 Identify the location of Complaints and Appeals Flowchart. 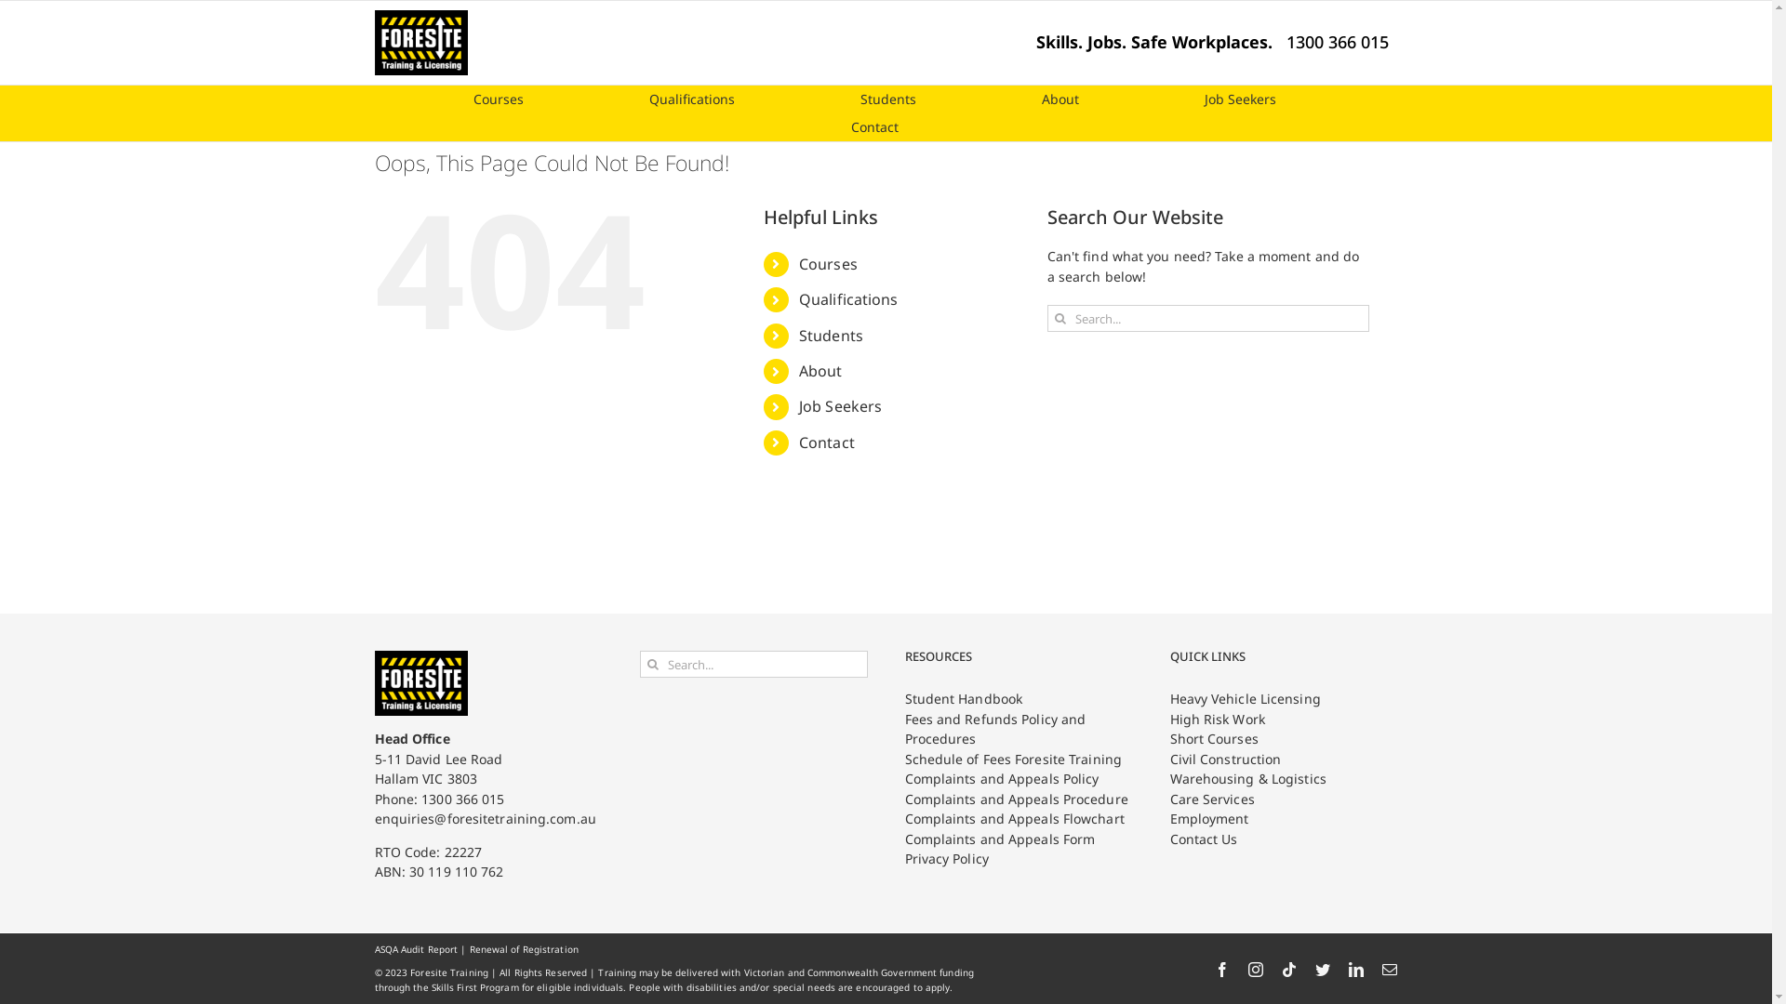
(1018, 819).